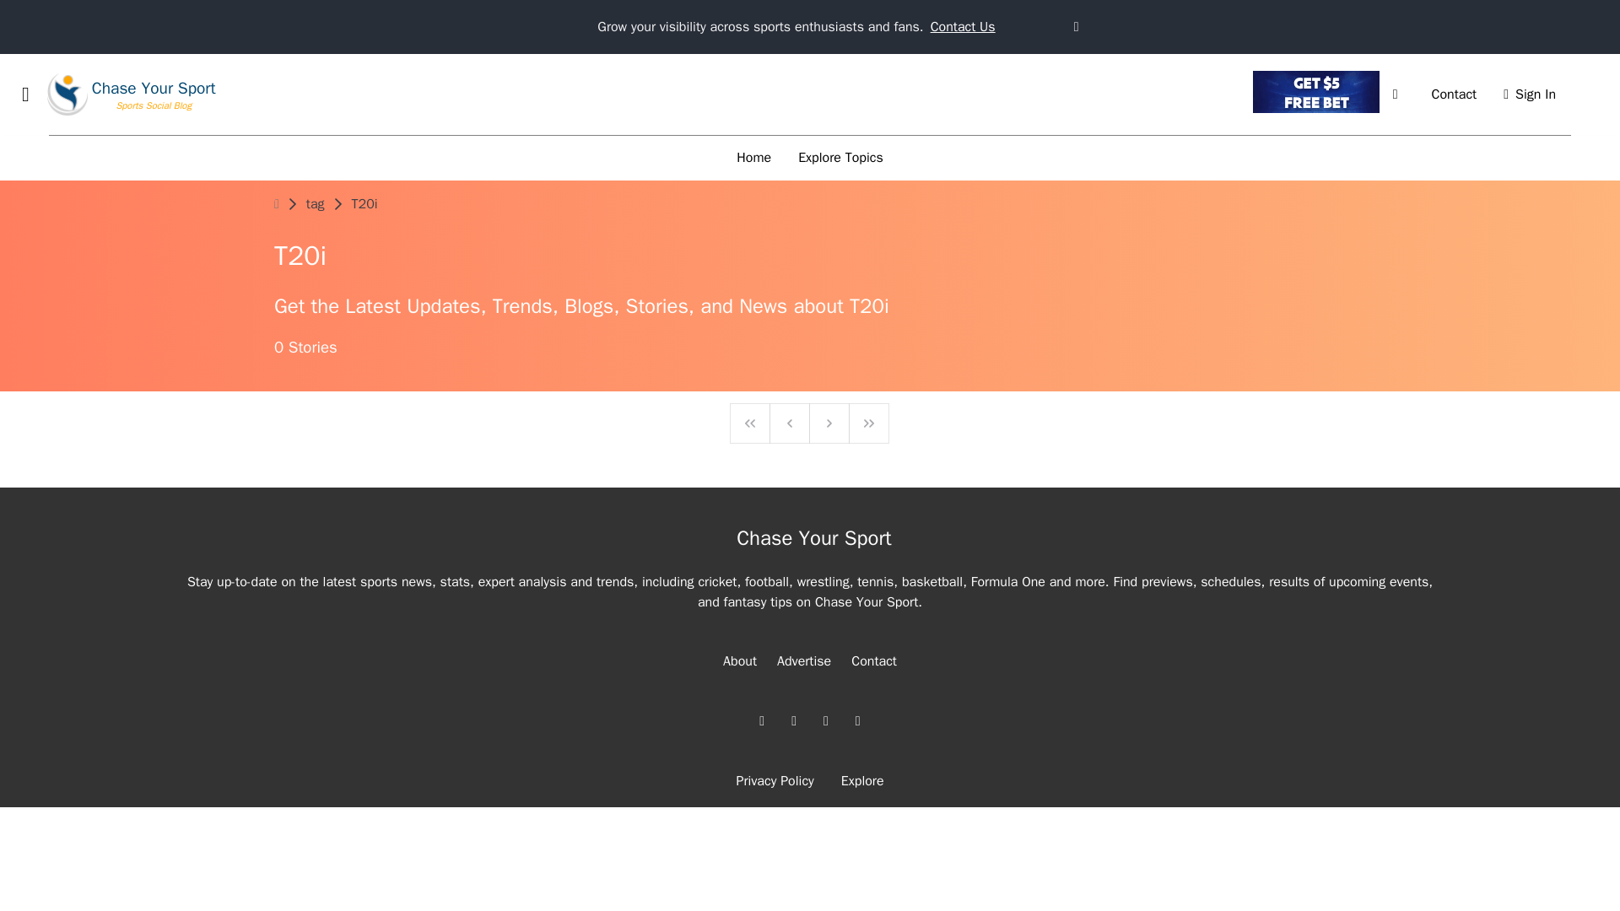 The height and width of the screenshot is (911, 1620). I want to click on Advertise, so click(803, 661).